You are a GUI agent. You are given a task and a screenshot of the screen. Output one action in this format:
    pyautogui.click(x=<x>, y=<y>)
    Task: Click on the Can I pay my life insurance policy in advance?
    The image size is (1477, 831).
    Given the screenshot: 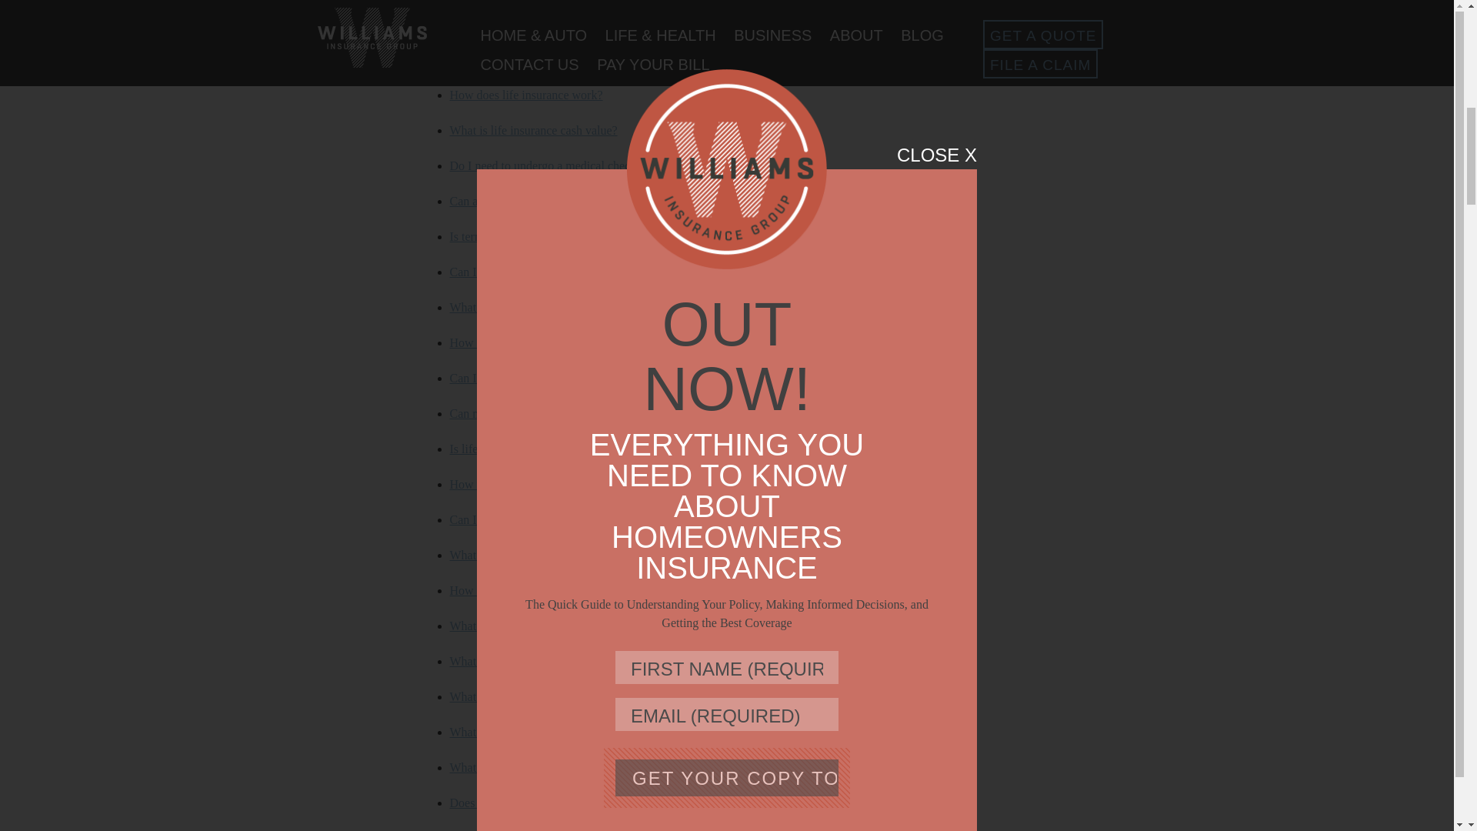 What is the action you would take?
    pyautogui.click(x=565, y=271)
    